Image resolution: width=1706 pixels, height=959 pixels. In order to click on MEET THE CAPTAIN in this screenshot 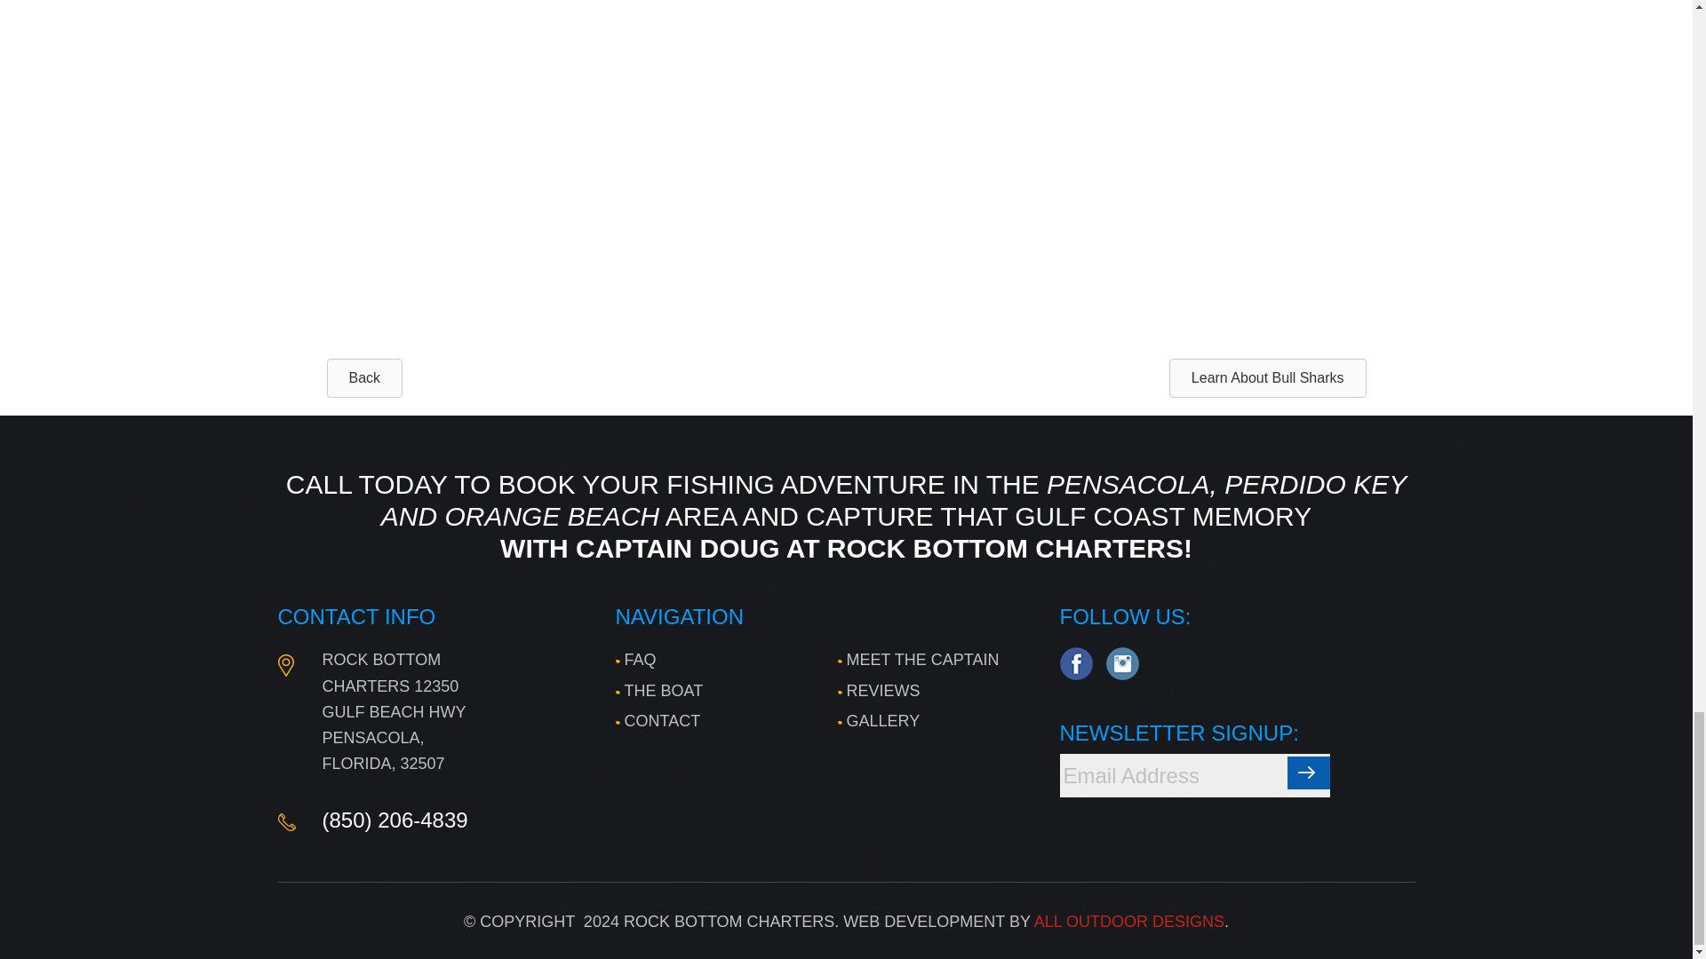, I will do `click(917, 659)`.